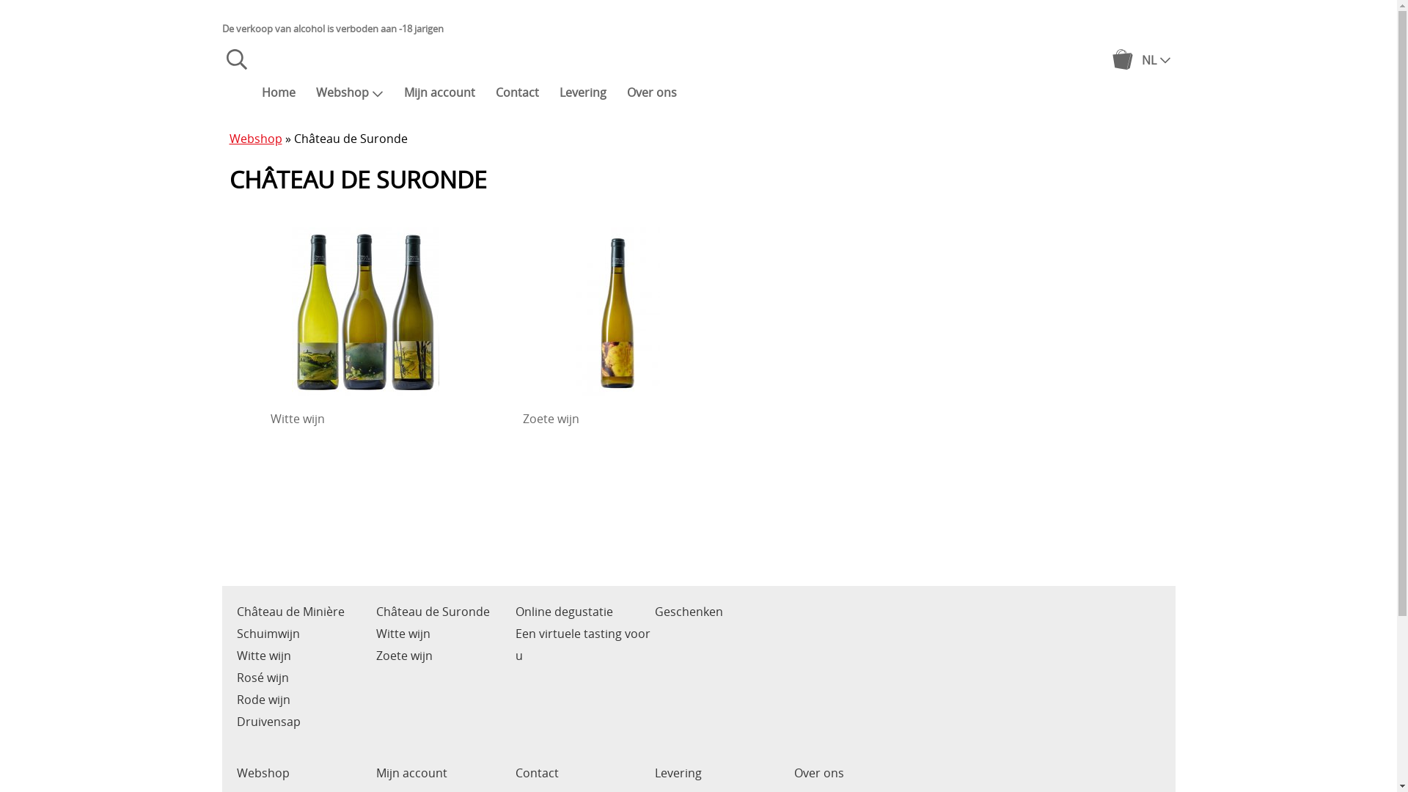 Image resolution: width=1408 pixels, height=792 pixels. What do you see at coordinates (617, 323) in the screenshot?
I see `Zoete wijn` at bounding box center [617, 323].